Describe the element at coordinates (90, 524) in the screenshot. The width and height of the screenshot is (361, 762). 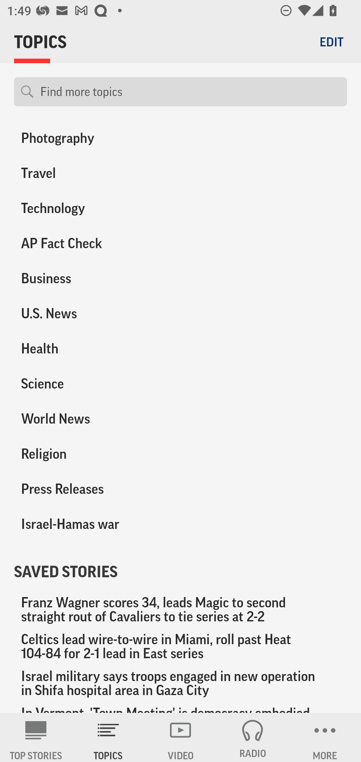
I see `Israel-Hamas war` at that location.